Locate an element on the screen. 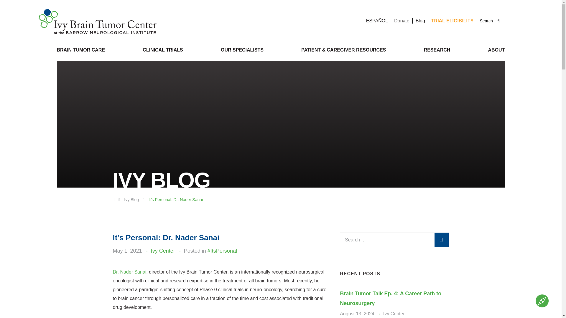 The image size is (566, 318). Search for is located at coordinates (489, 21).